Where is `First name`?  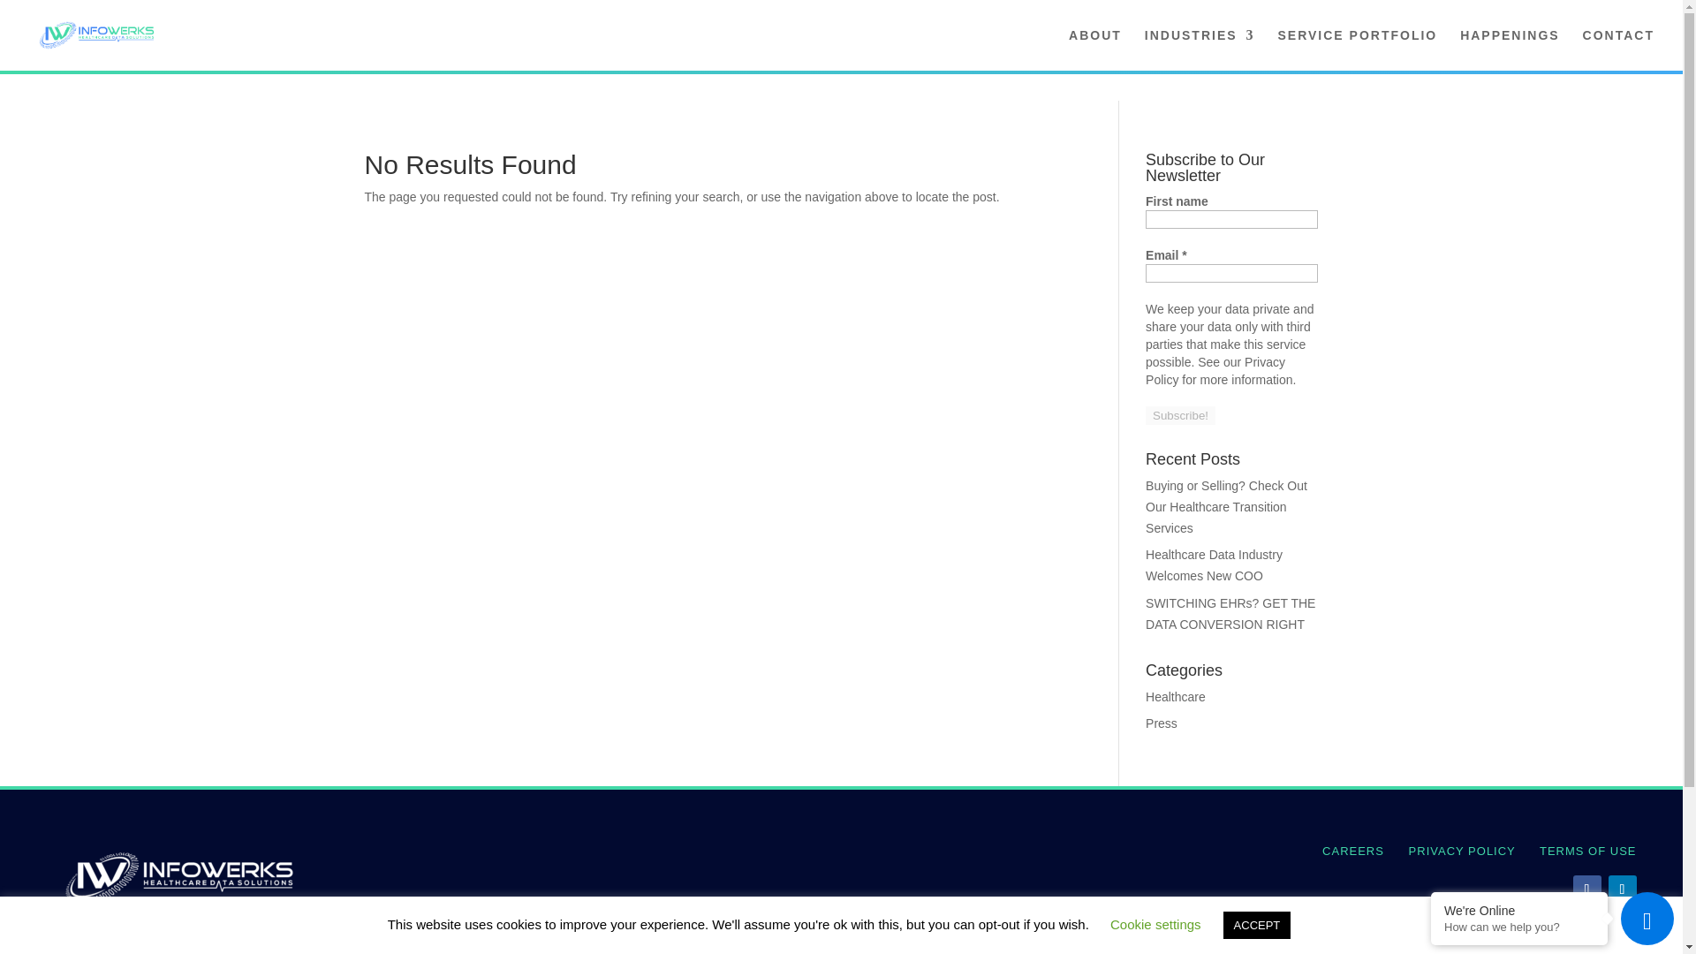
First name is located at coordinates (1231, 219).